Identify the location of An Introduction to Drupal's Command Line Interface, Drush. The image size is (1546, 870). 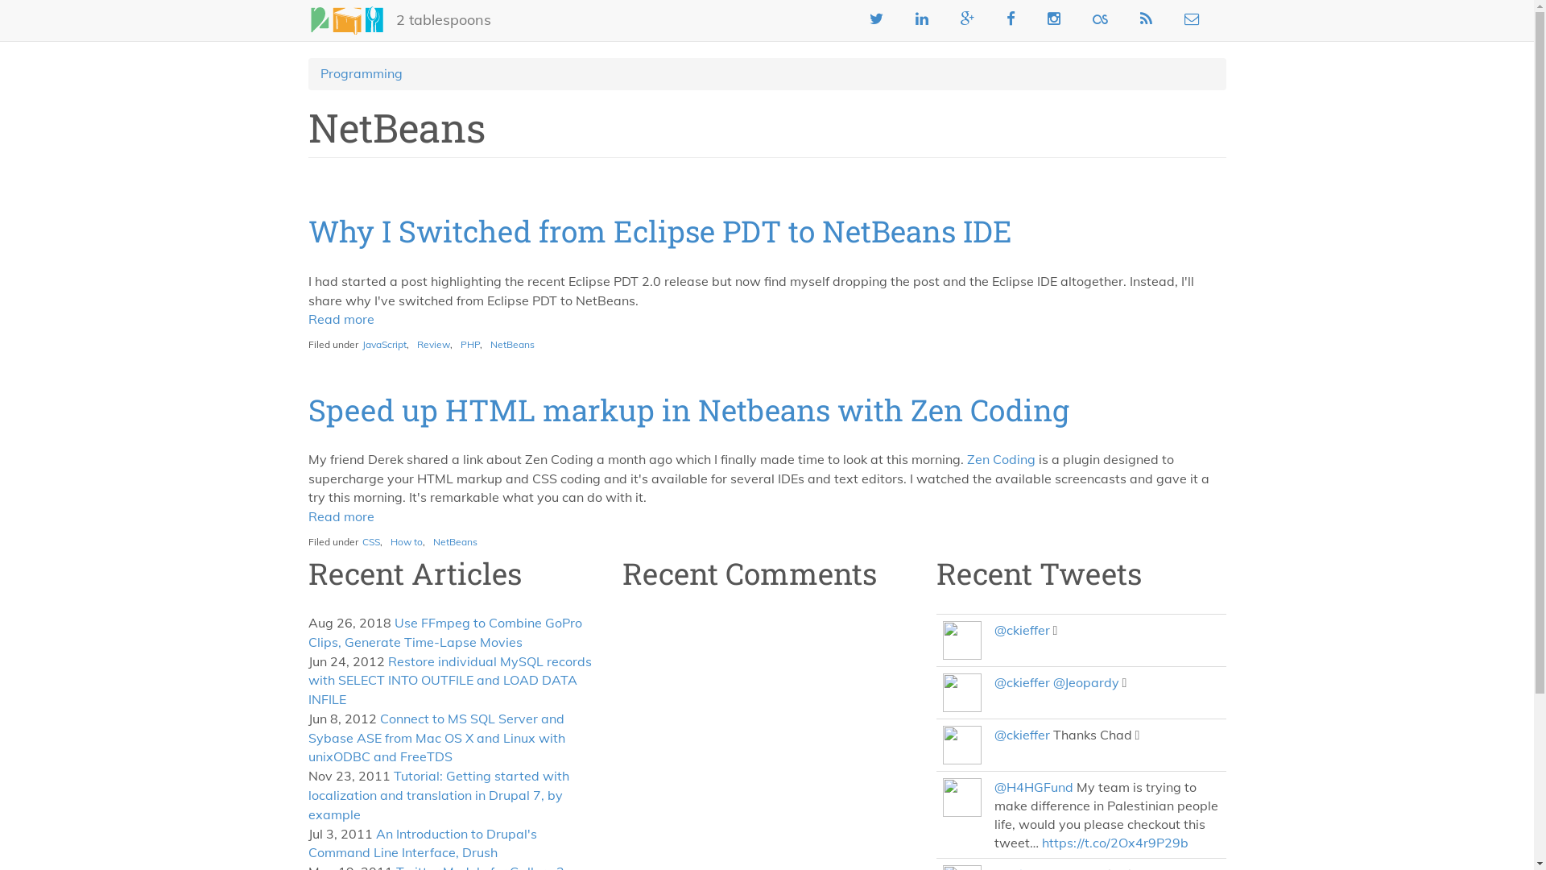
(422, 843).